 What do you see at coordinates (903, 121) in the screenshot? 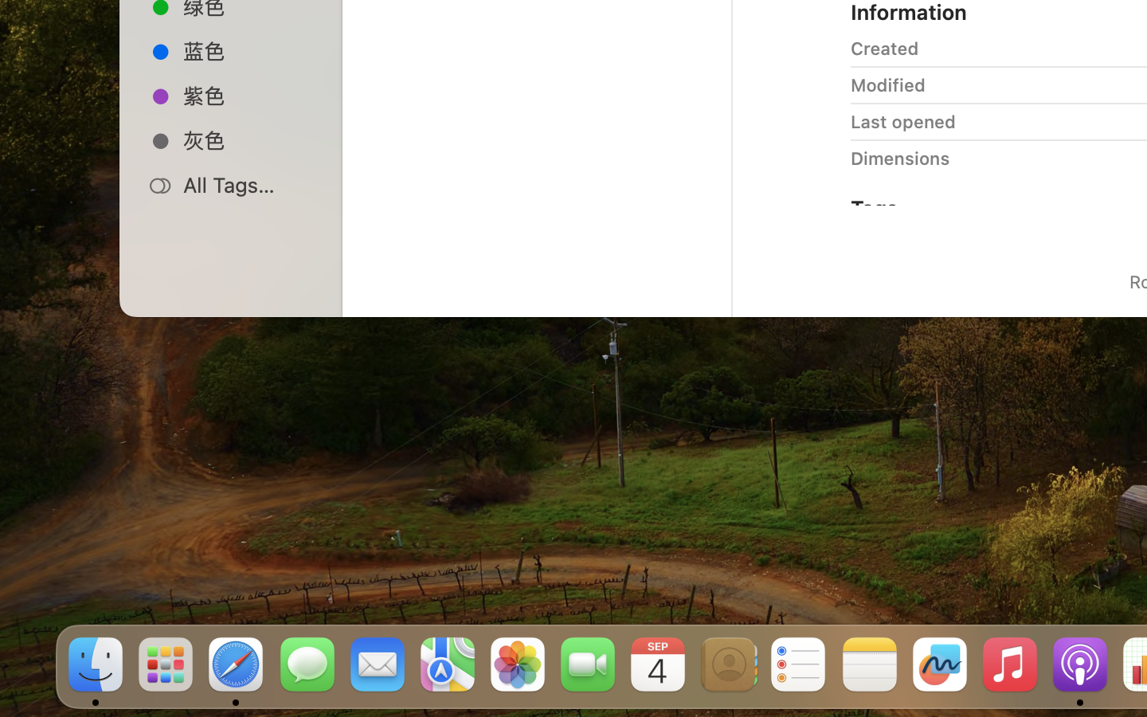
I see `Last opened` at bounding box center [903, 121].